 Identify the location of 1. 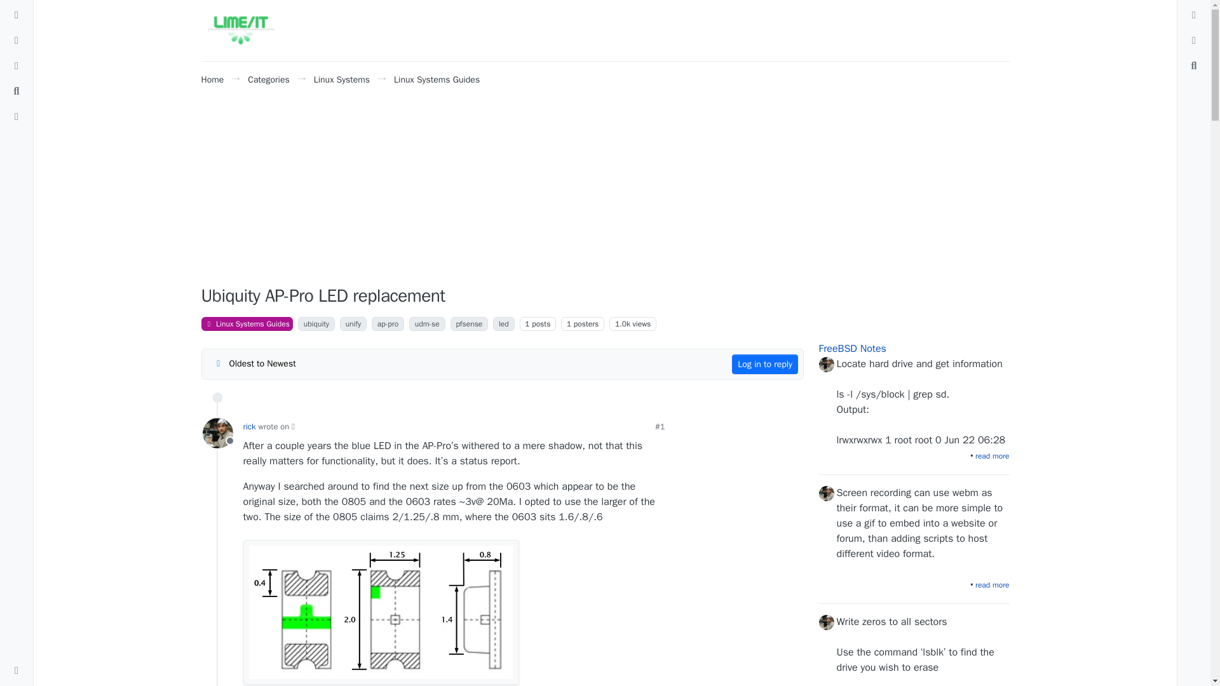
(569, 324).